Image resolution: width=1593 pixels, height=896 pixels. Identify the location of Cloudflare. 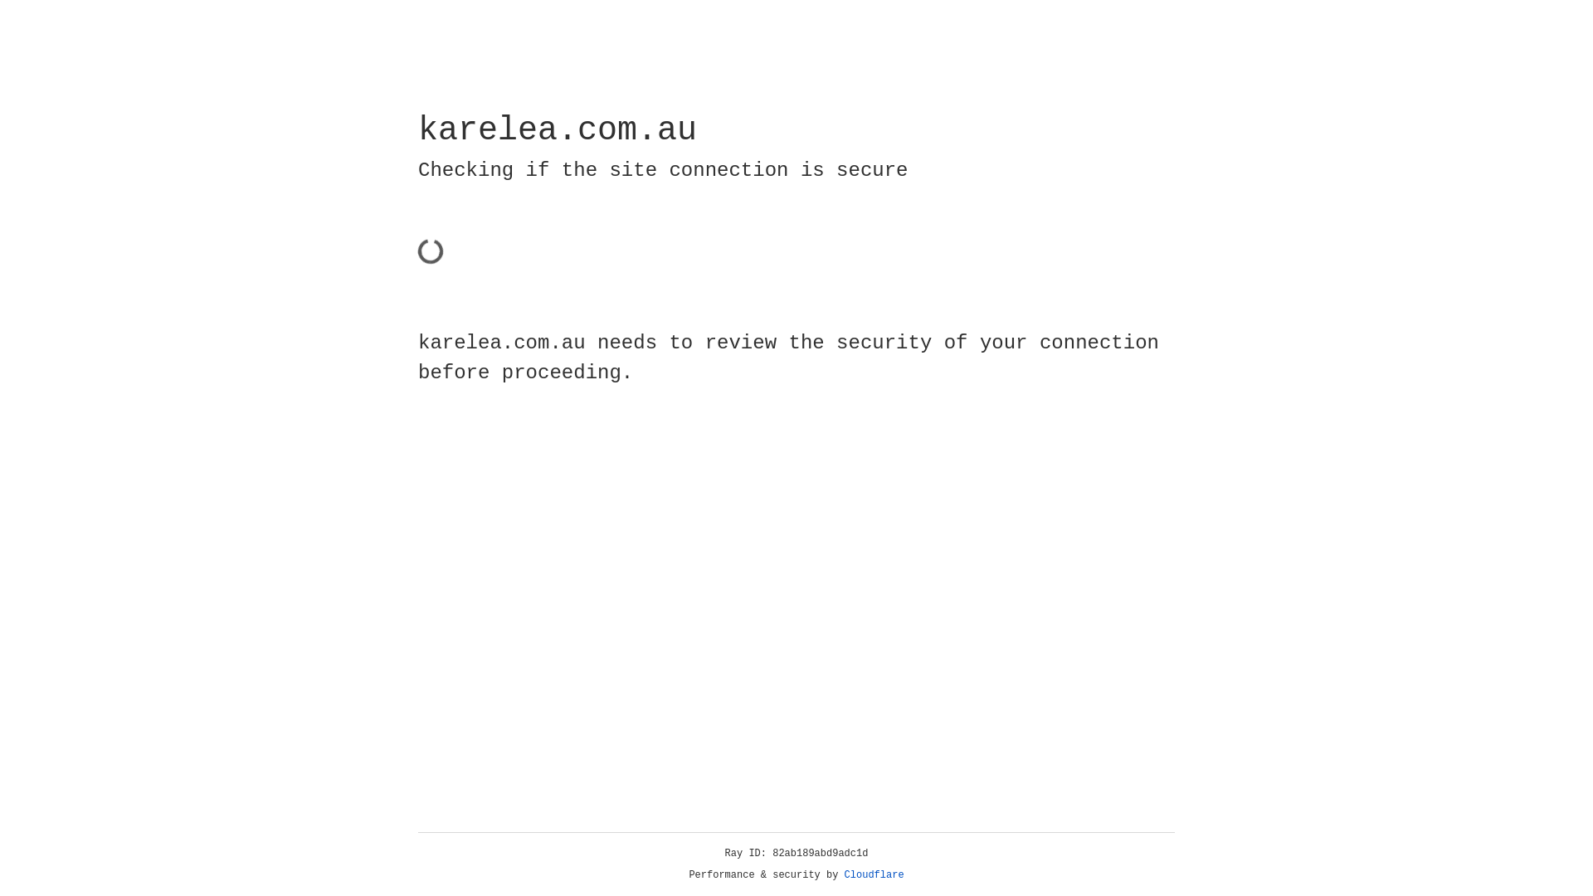
(874, 875).